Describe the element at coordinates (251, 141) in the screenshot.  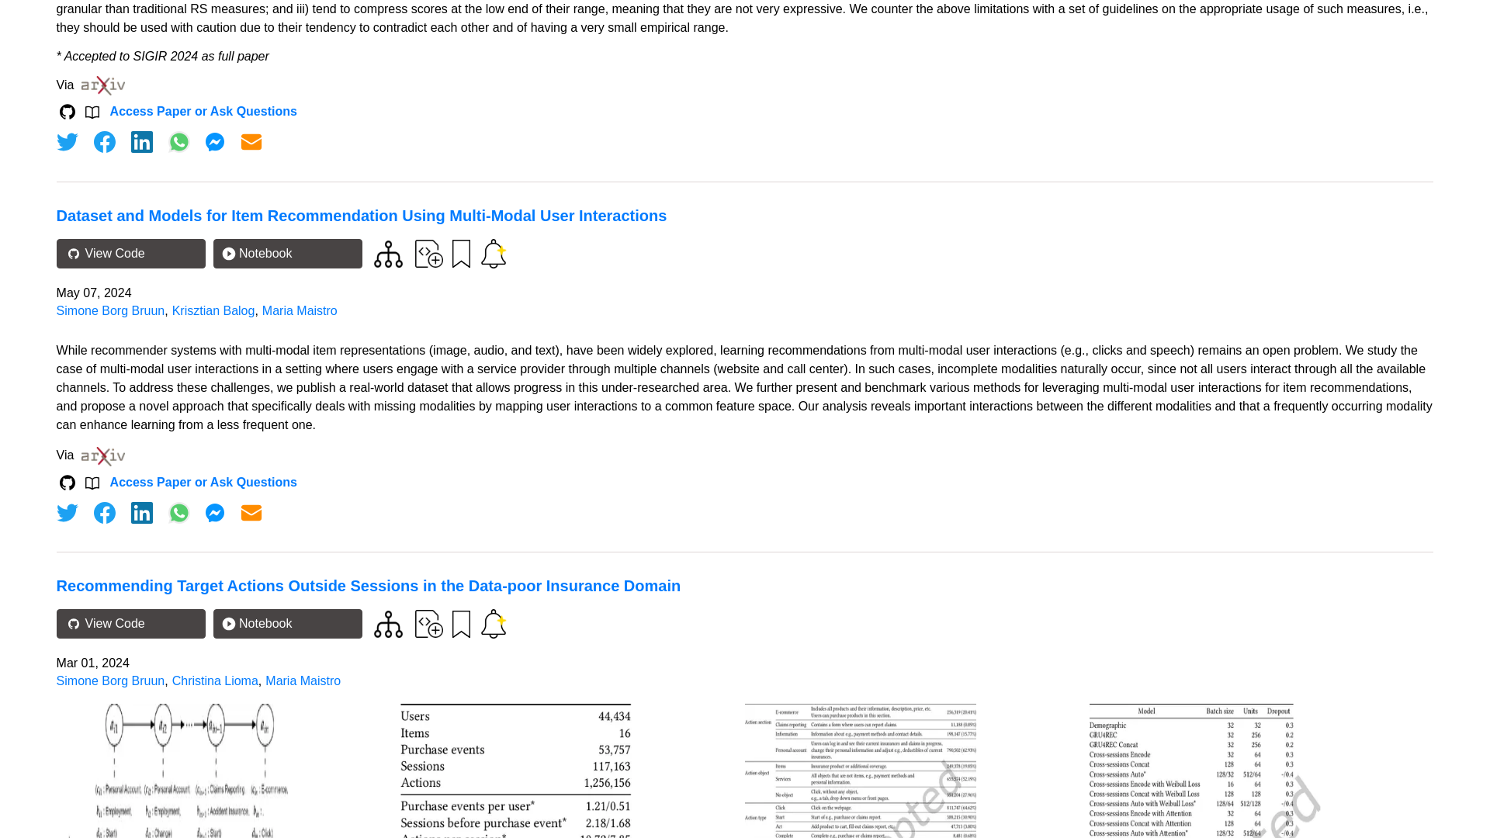
I see `Share via Email` at that location.